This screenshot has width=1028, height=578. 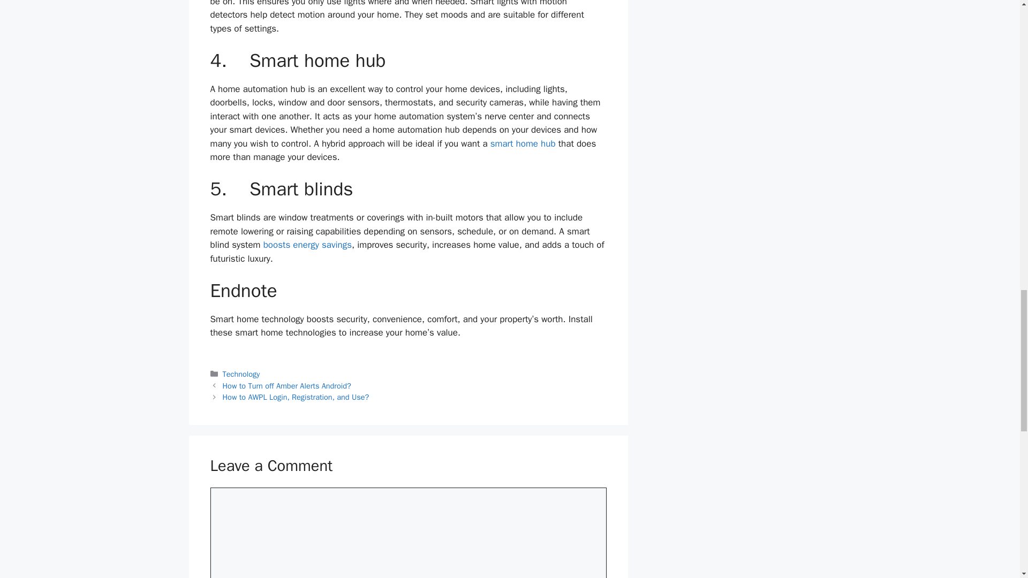 I want to click on smart home hub, so click(x=523, y=143).